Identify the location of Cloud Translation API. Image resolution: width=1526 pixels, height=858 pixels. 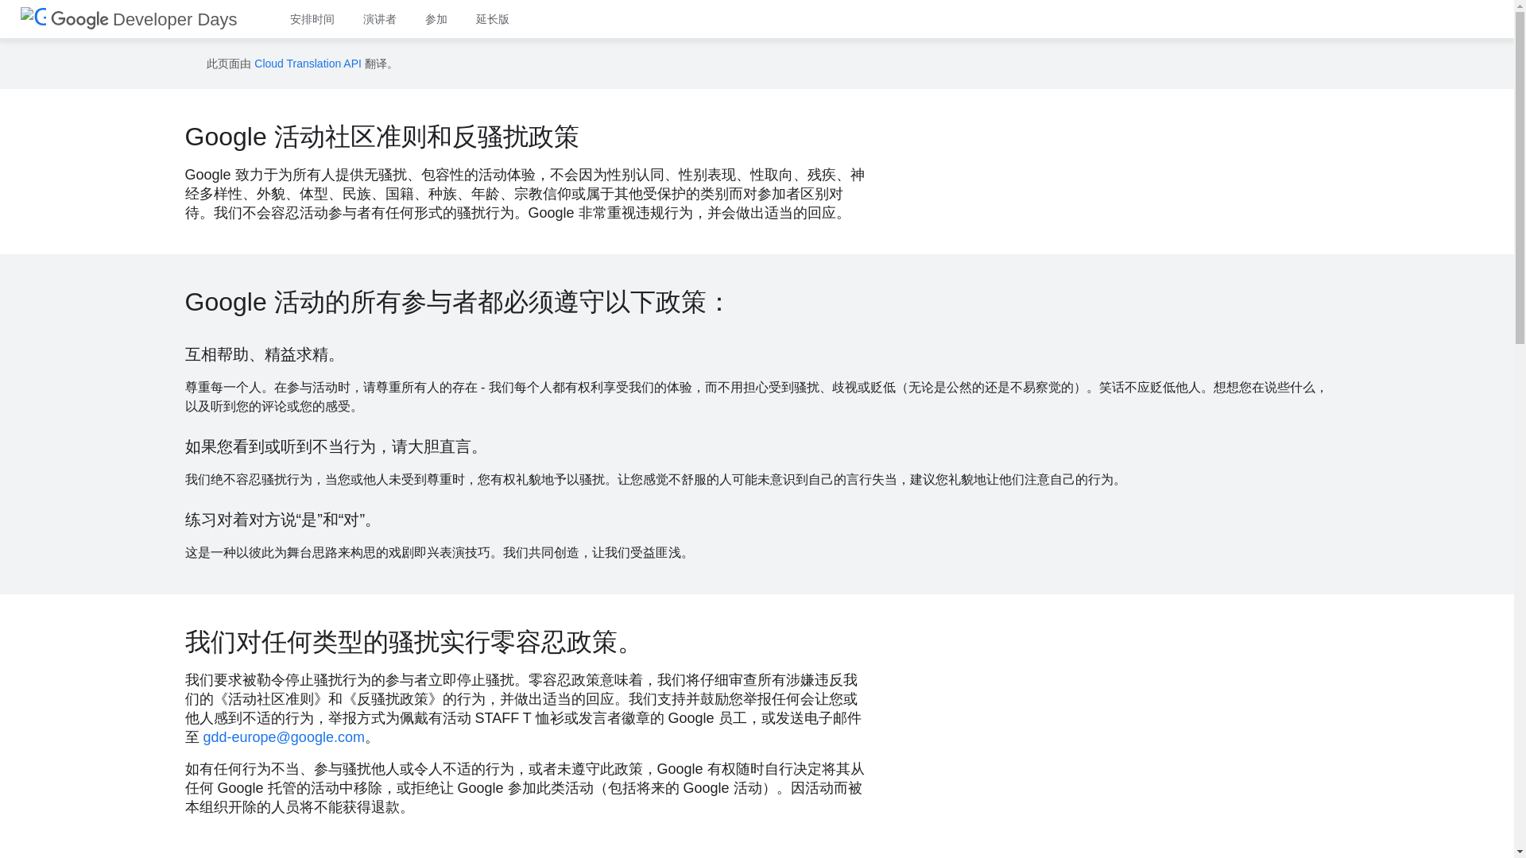
(308, 64).